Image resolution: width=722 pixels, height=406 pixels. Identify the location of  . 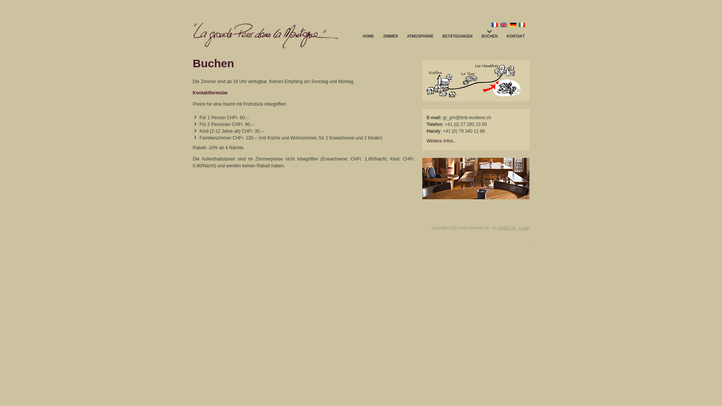
(423, 210).